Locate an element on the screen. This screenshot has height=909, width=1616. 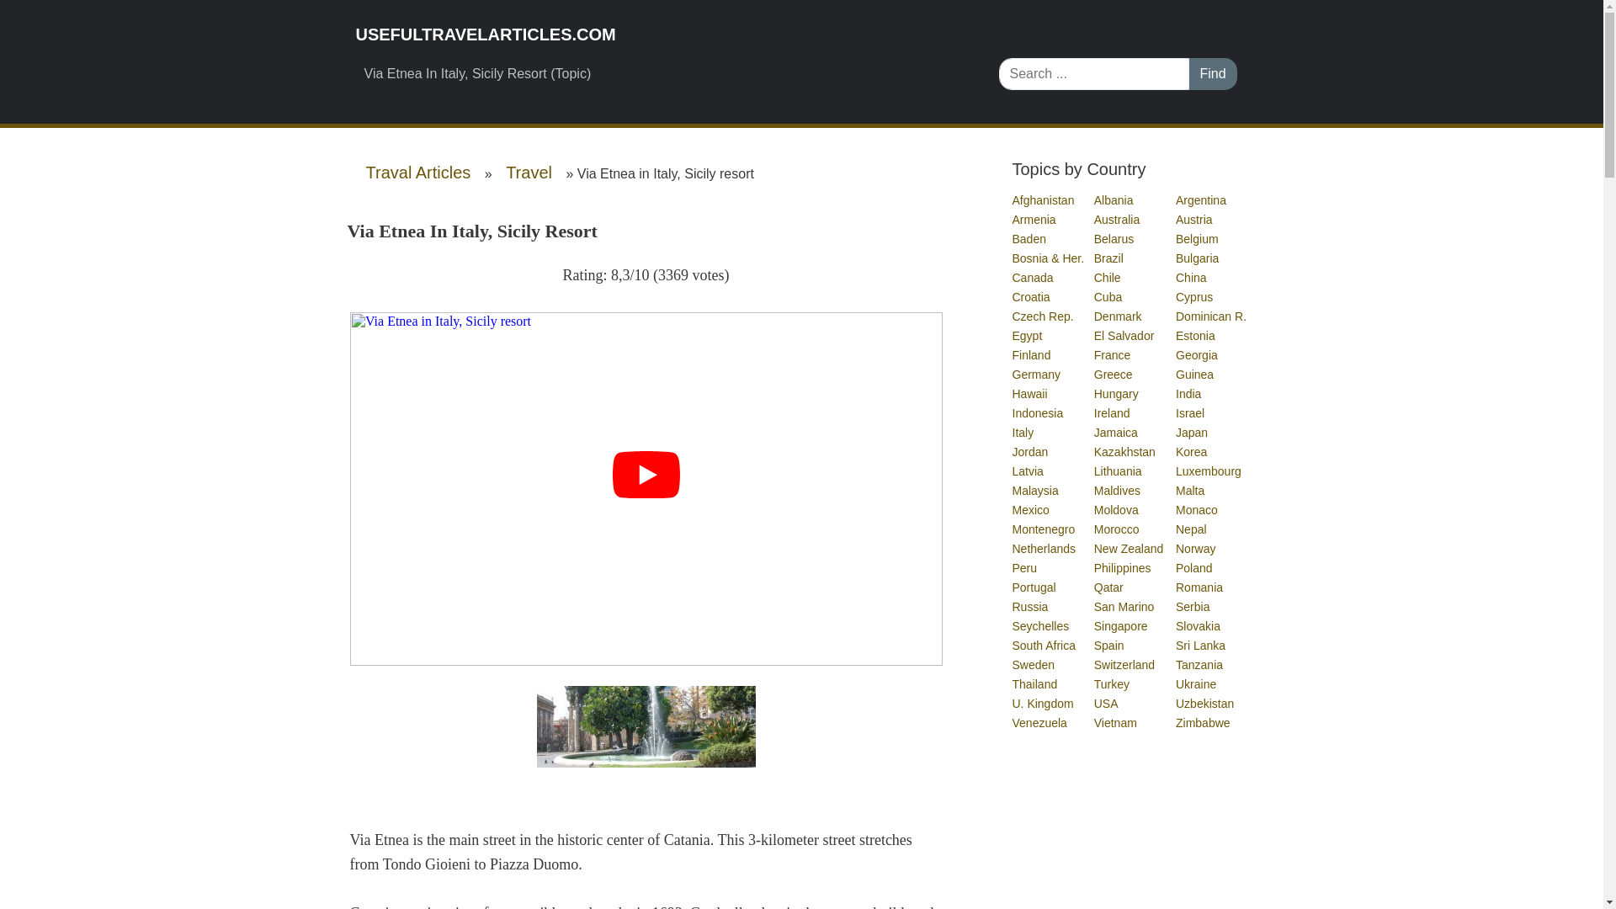
Chile is located at coordinates (1108, 278).